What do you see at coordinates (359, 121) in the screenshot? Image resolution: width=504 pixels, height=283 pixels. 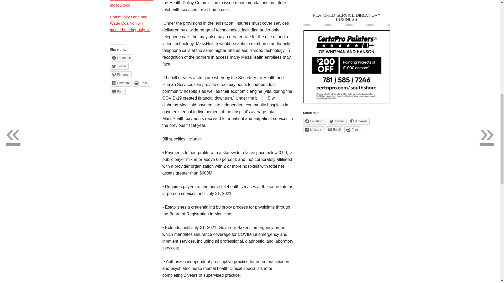 I see `Click to share on Pinterest` at bounding box center [359, 121].